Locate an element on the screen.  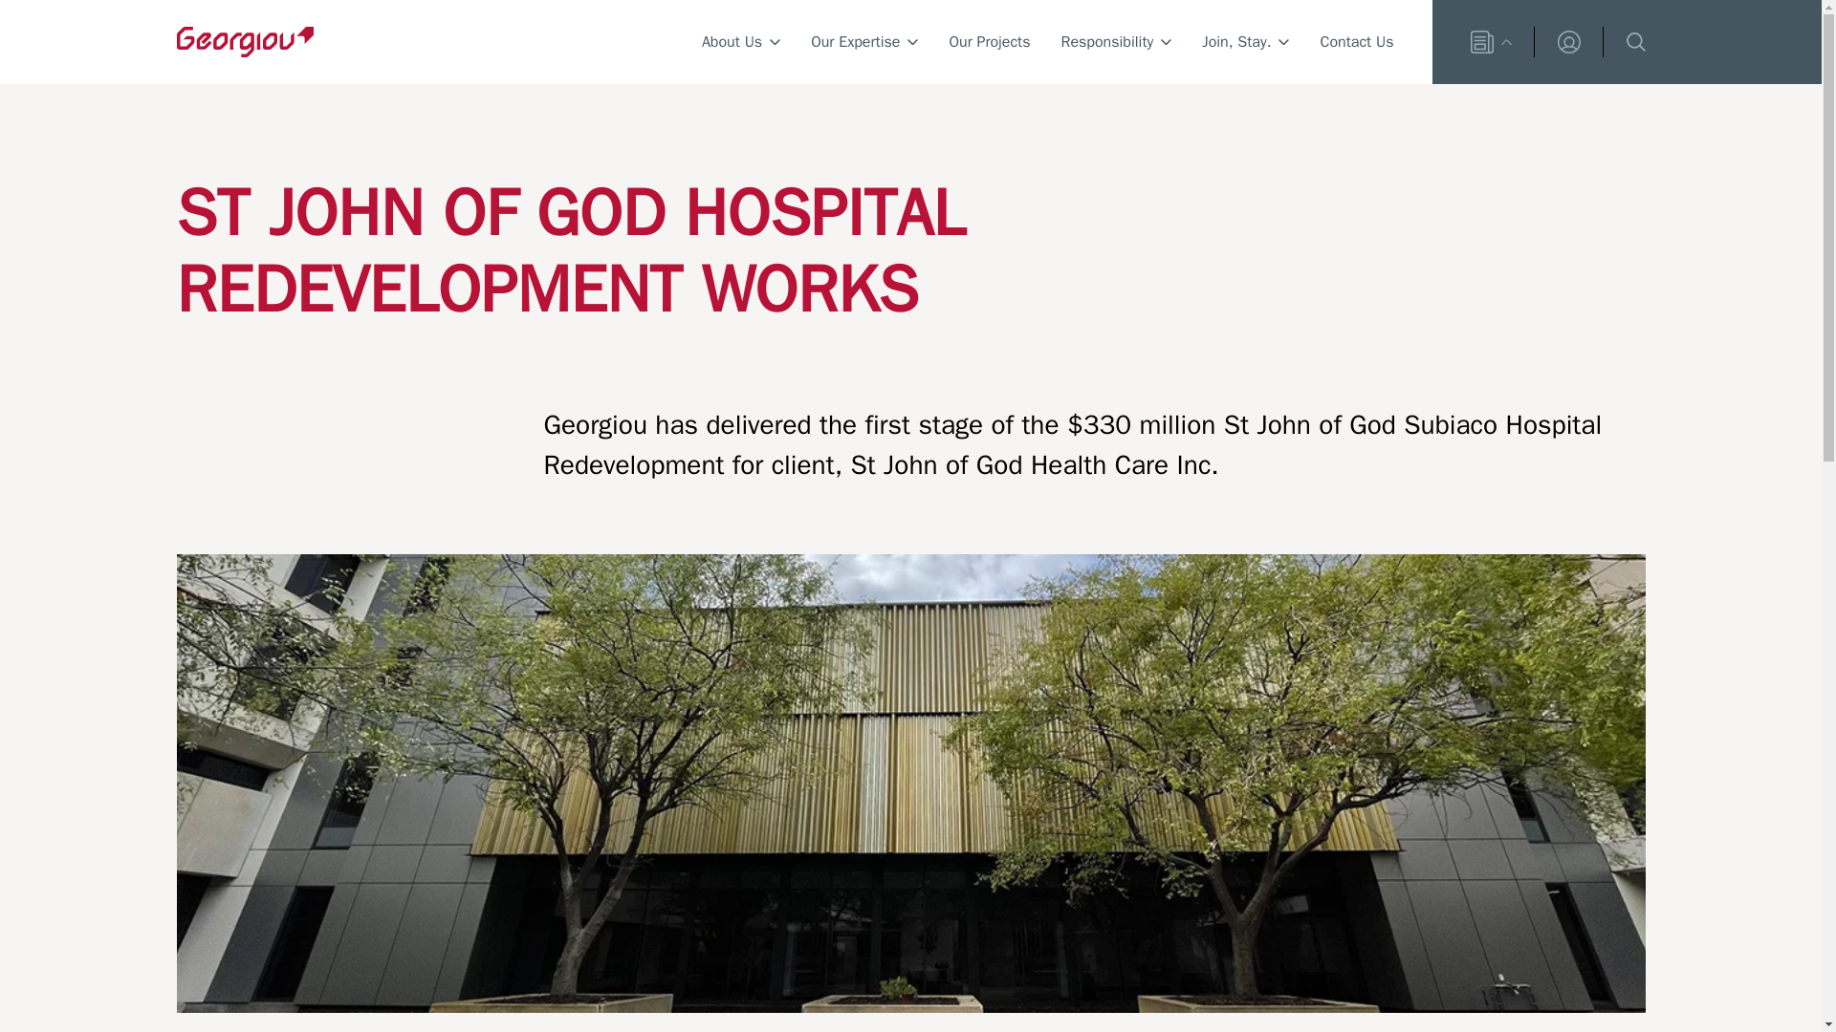
About Us is located at coordinates (740, 42).